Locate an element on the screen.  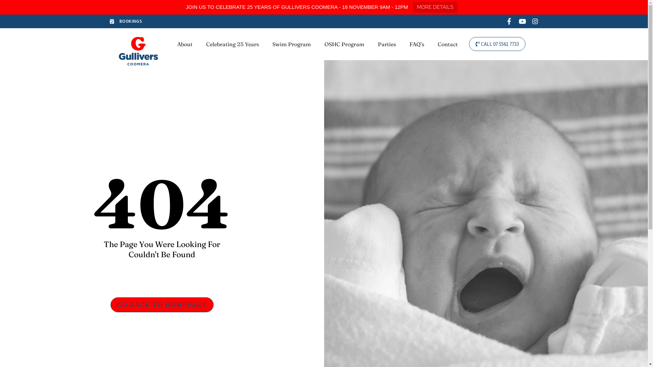
GO BACK TO HOMEPAGE is located at coordinates (162, 305).